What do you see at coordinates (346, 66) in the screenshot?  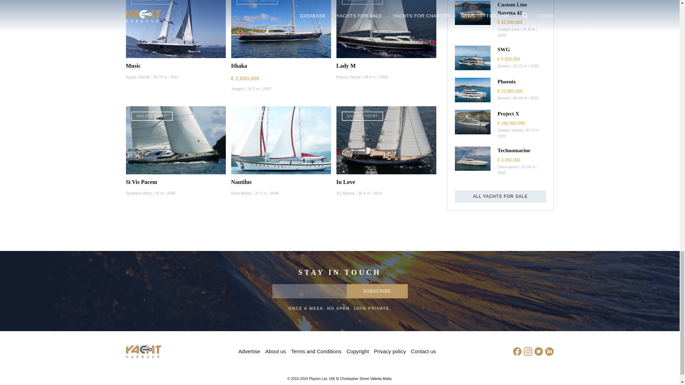 I see `Lady M` at bounding box center [346, 66].